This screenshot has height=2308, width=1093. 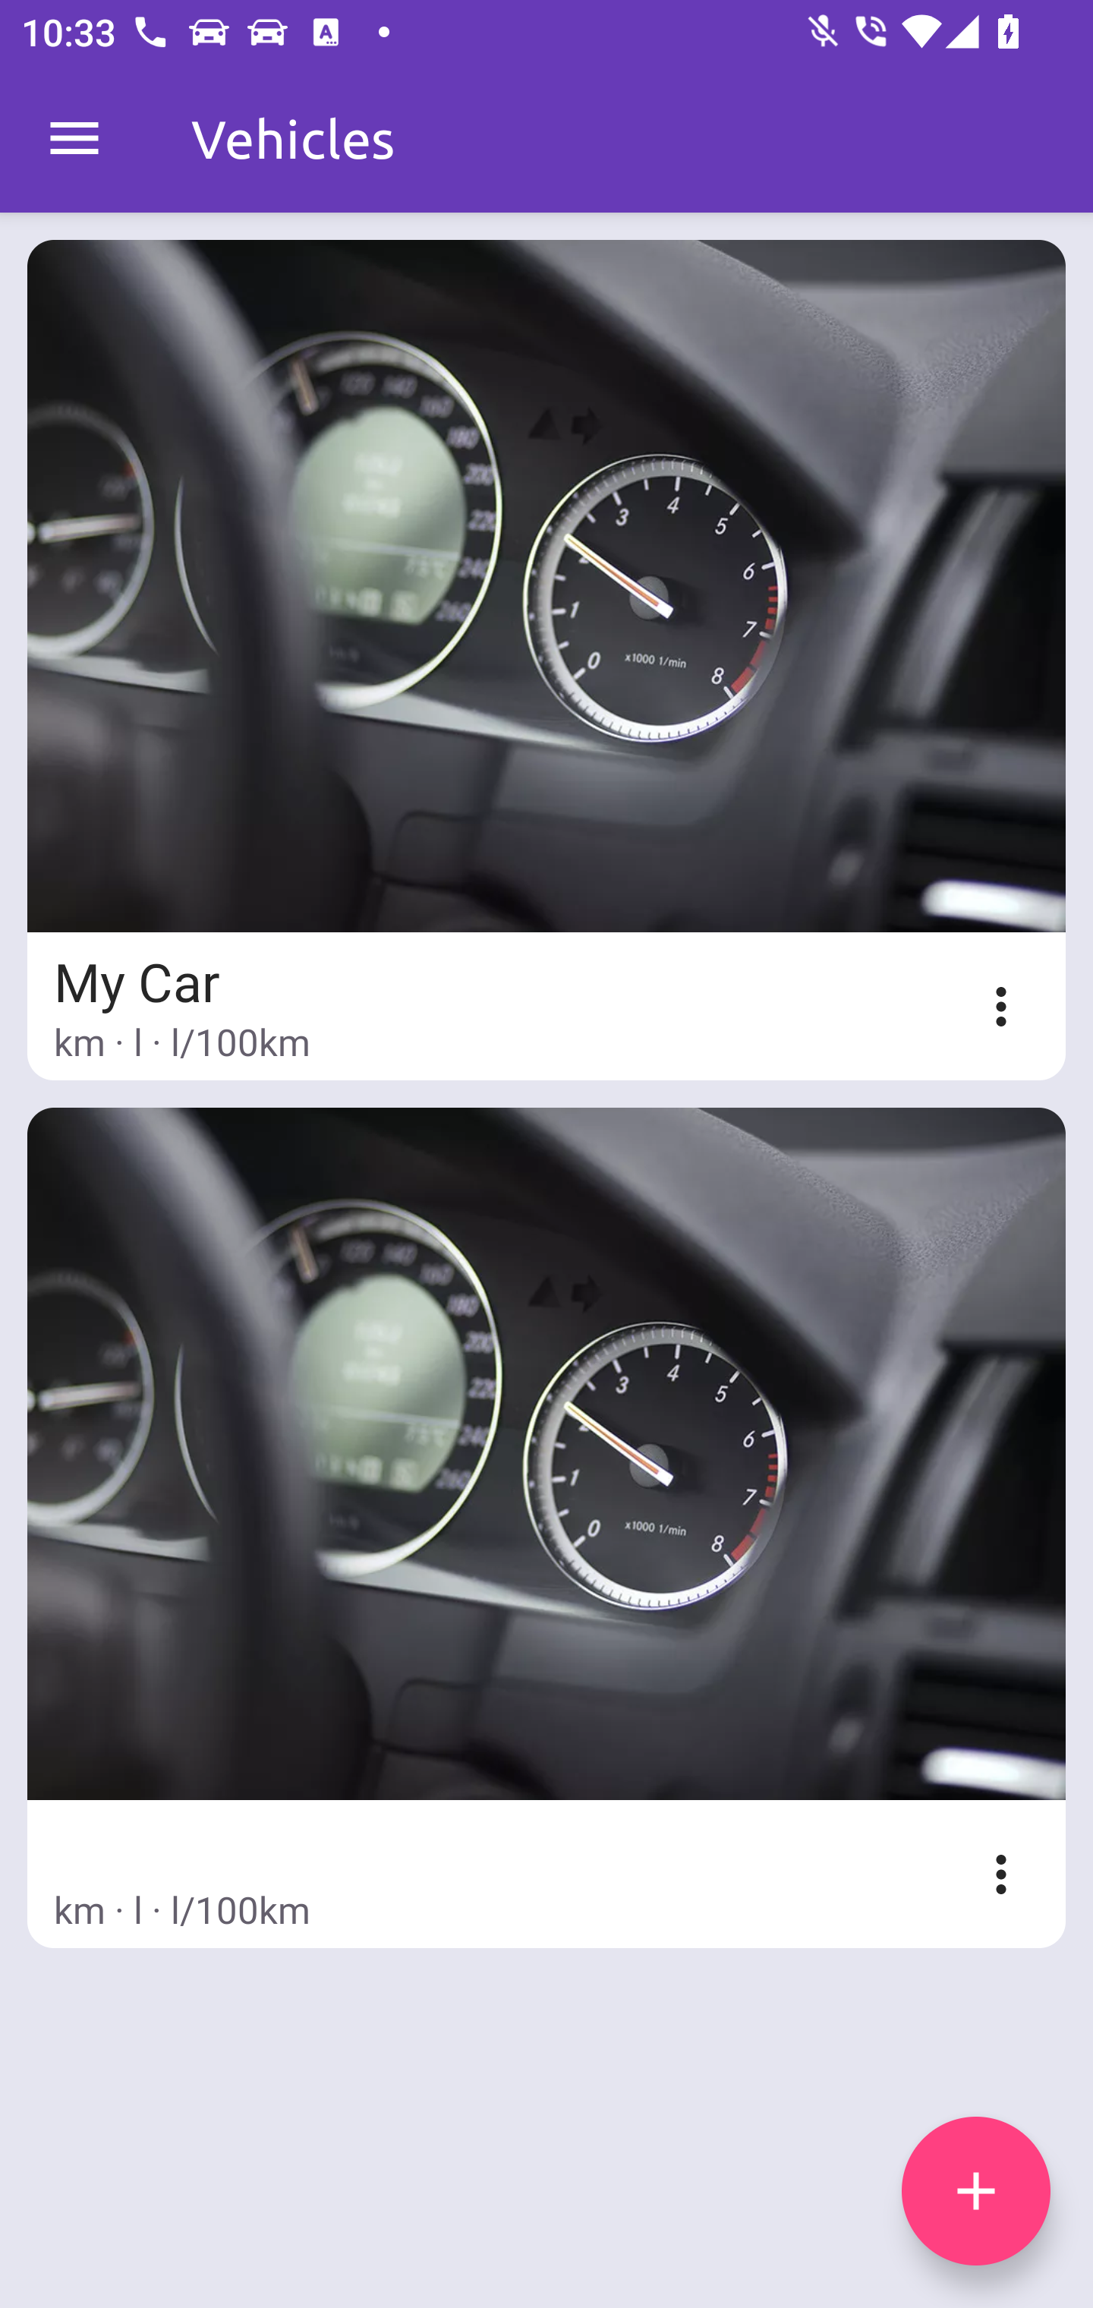 What do you see at coordinates (74, 138) in the screenshot?
I see `MenuDrawer` at bounding box center [74, 138].